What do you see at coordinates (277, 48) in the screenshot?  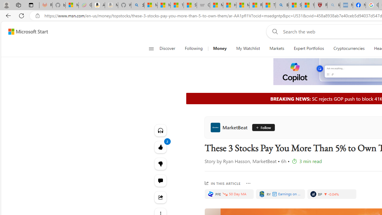 I see `Markets` at bounding box center [277, 48].